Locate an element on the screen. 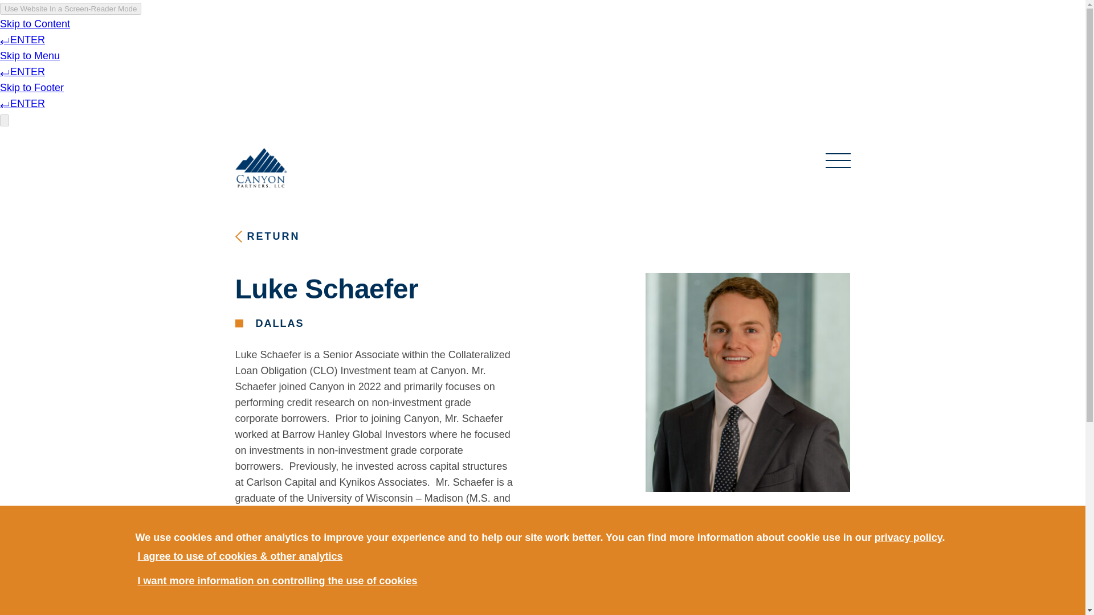 The image size is (1094, 615). RETURN is located at coordinates (267, 236).